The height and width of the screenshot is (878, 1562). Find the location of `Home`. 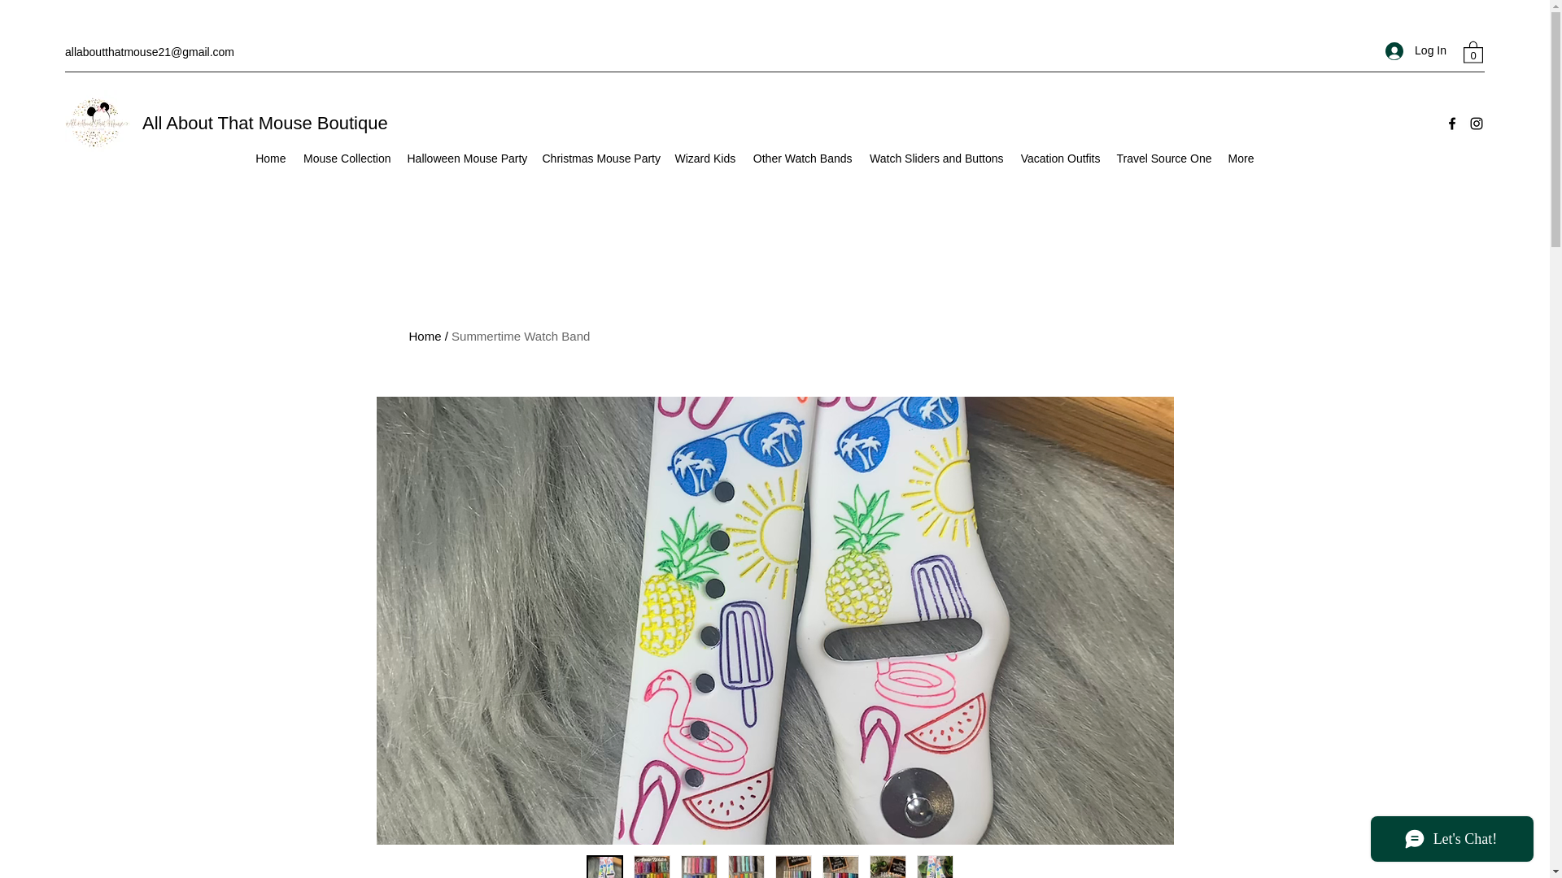

Home is located at coordinates (270, 159).